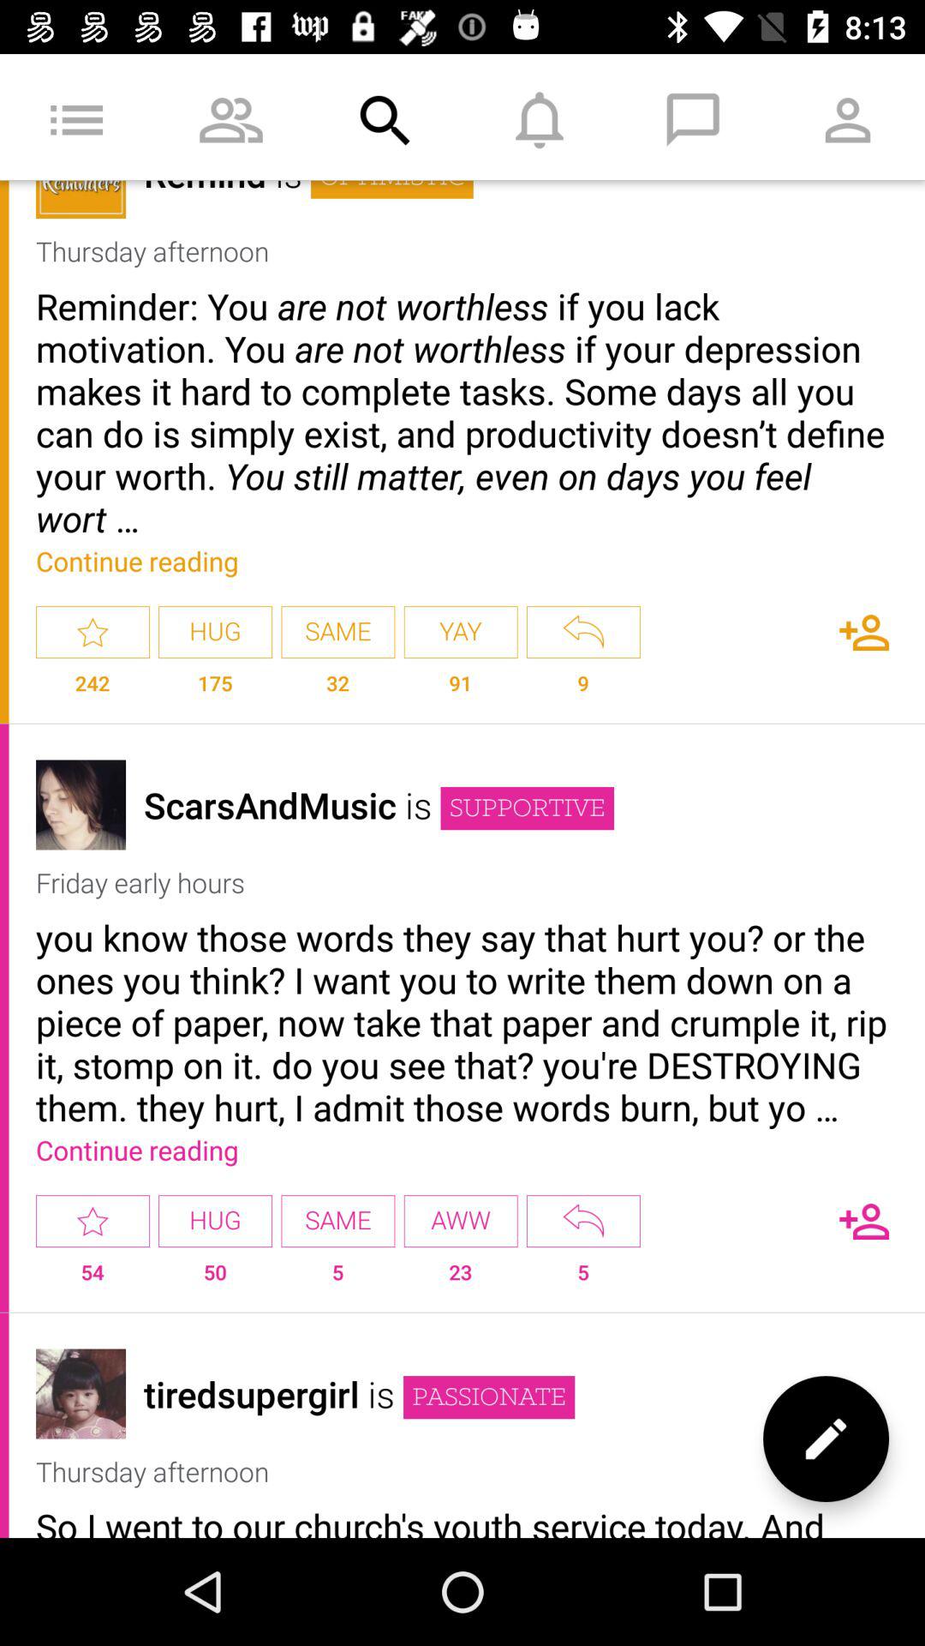 This screenshot has width=925, height=1646. What do you see at coordinates (826, 1439) in the screenshot?
I see `click to edit` at bounding box center [826, 1439].